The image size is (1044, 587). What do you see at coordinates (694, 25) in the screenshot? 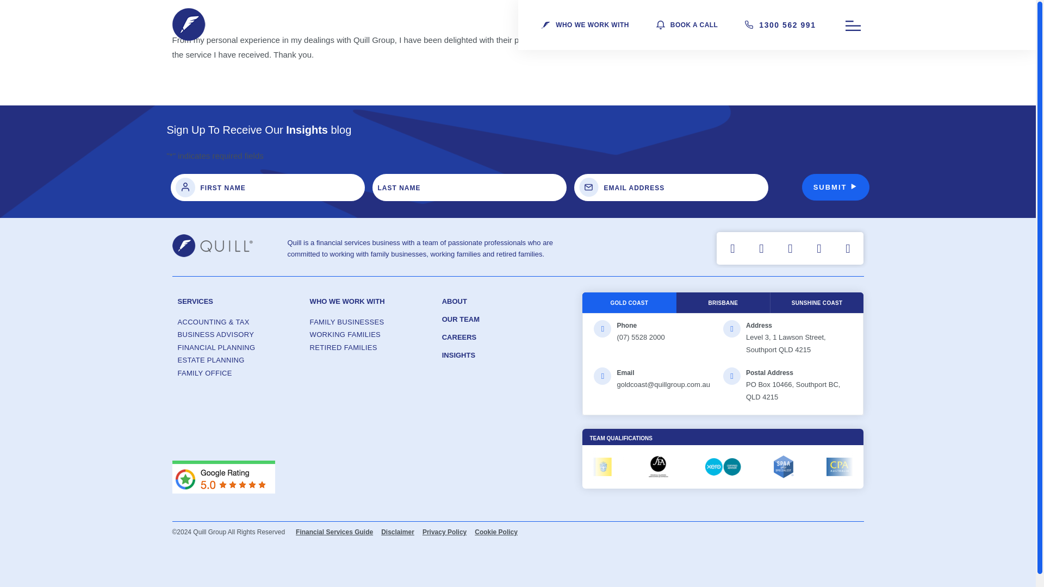
I see `BOOK A CALL` at bounding box center [694, 25].